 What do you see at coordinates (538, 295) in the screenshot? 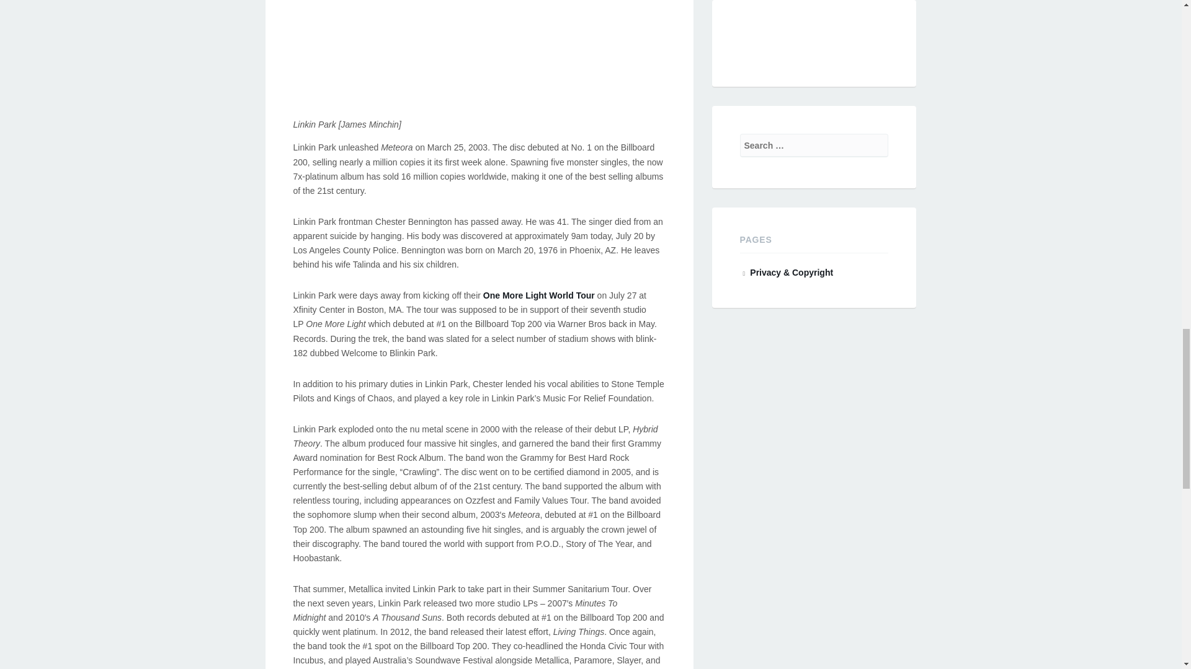
I see `One More Light World Tour` at bounding box center [538, 295].